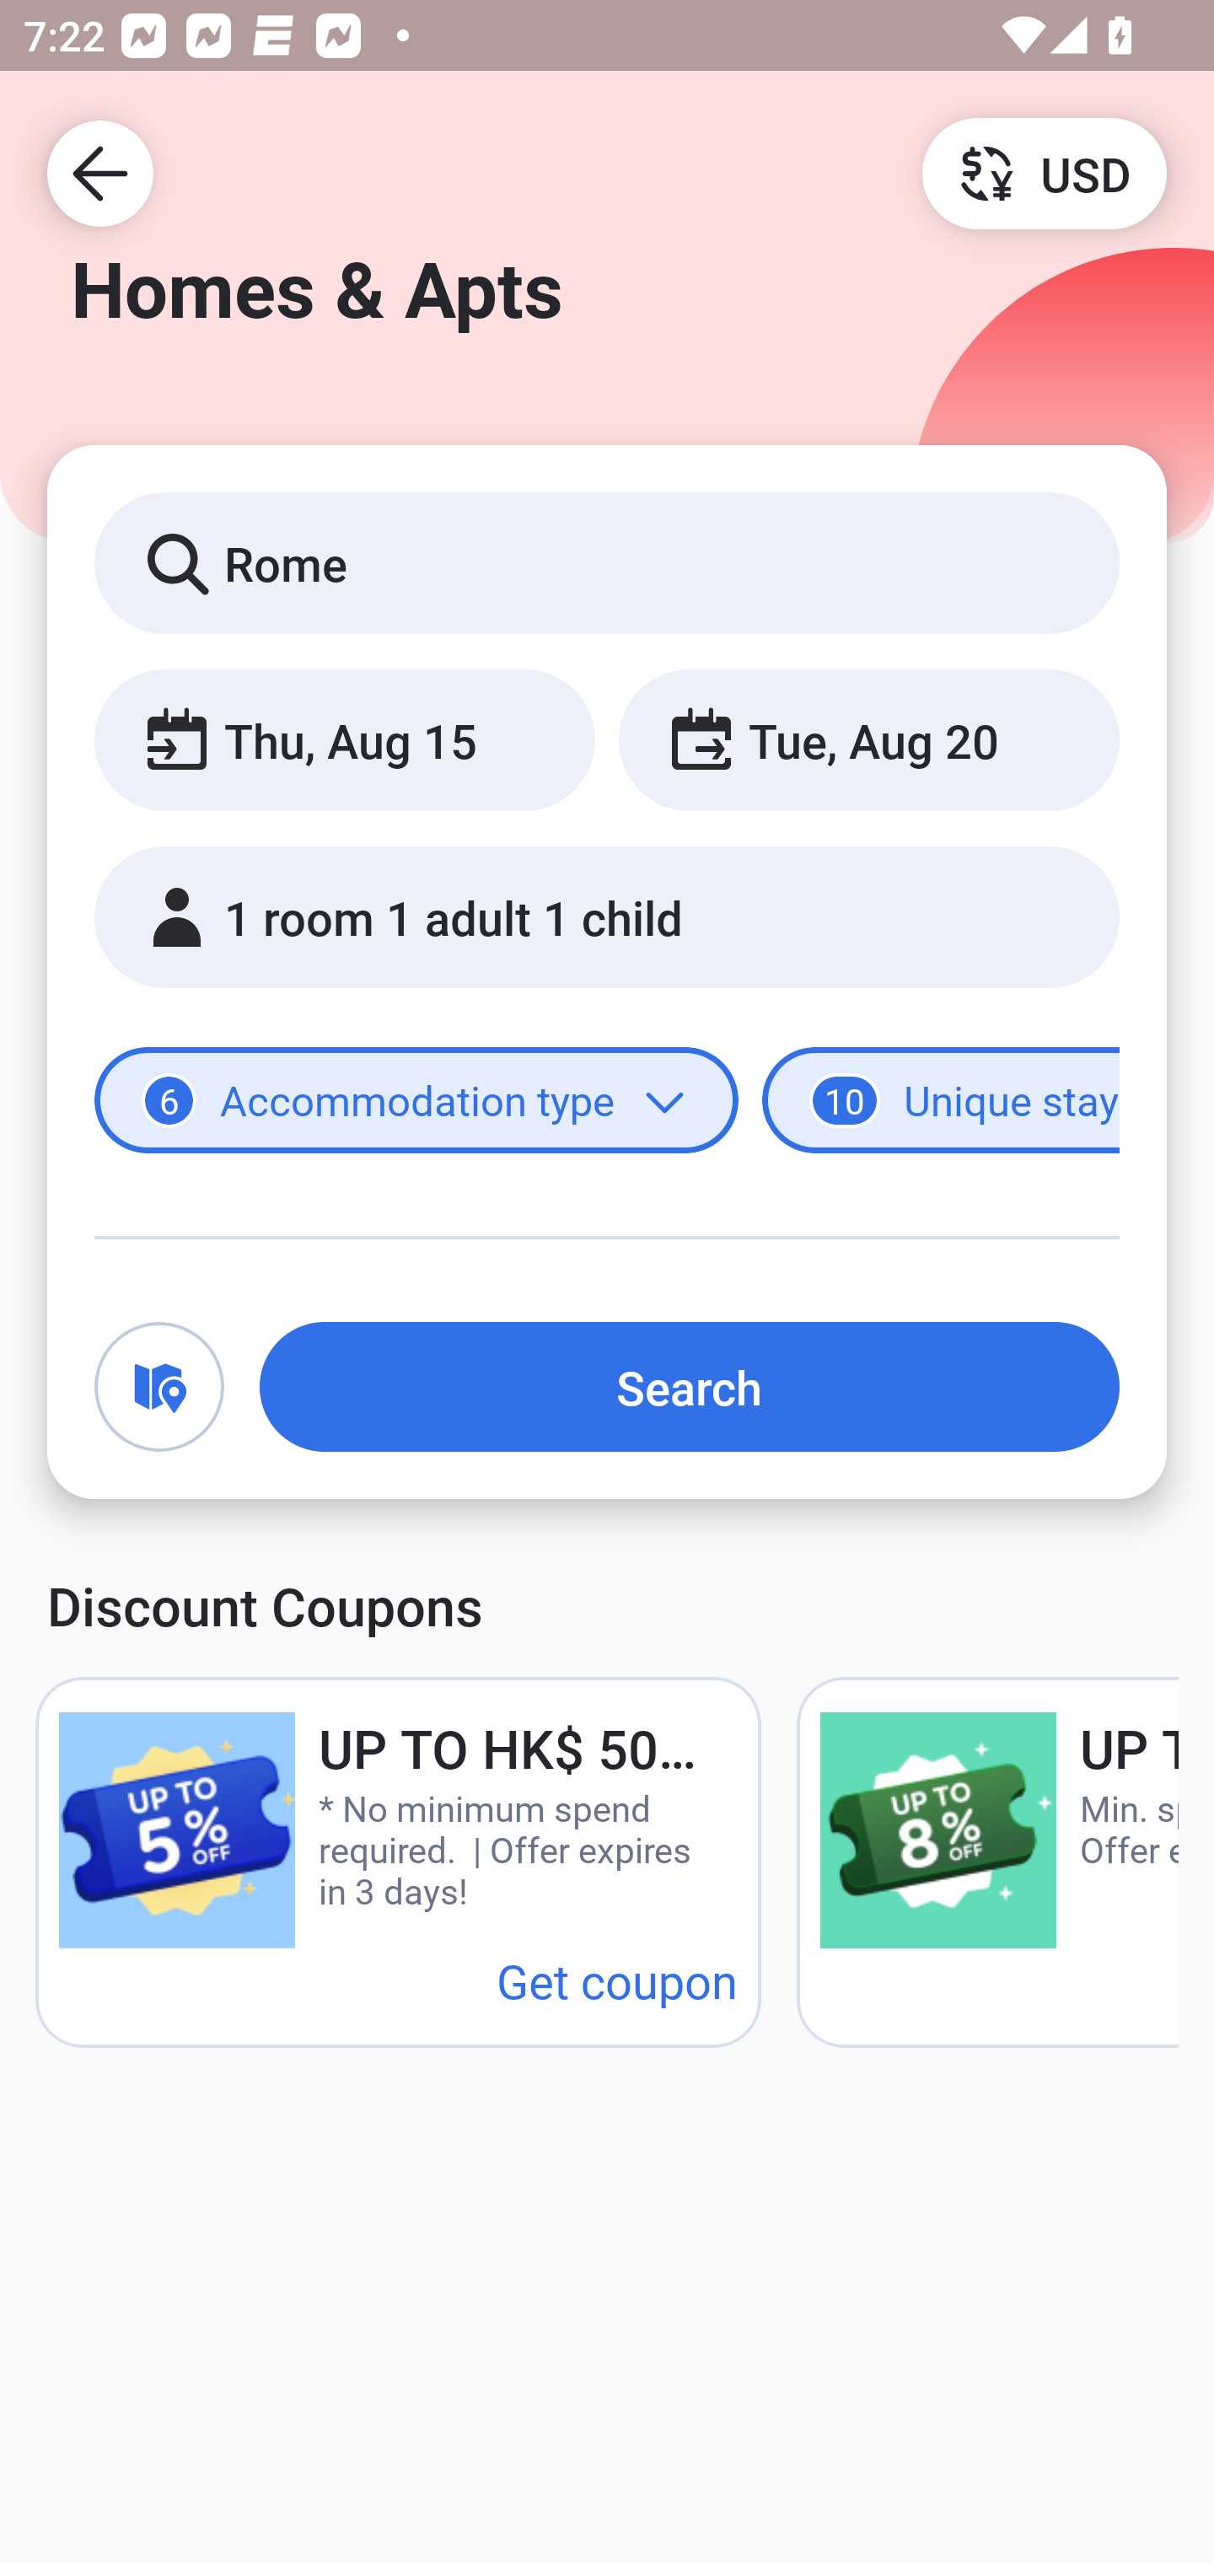 The height and width of the screenshot is (2563, 1214). What do you see at coordinates (941, 1101) in the screenshot?
I see `10 Unique stays` at bounding box center [941, 1101].